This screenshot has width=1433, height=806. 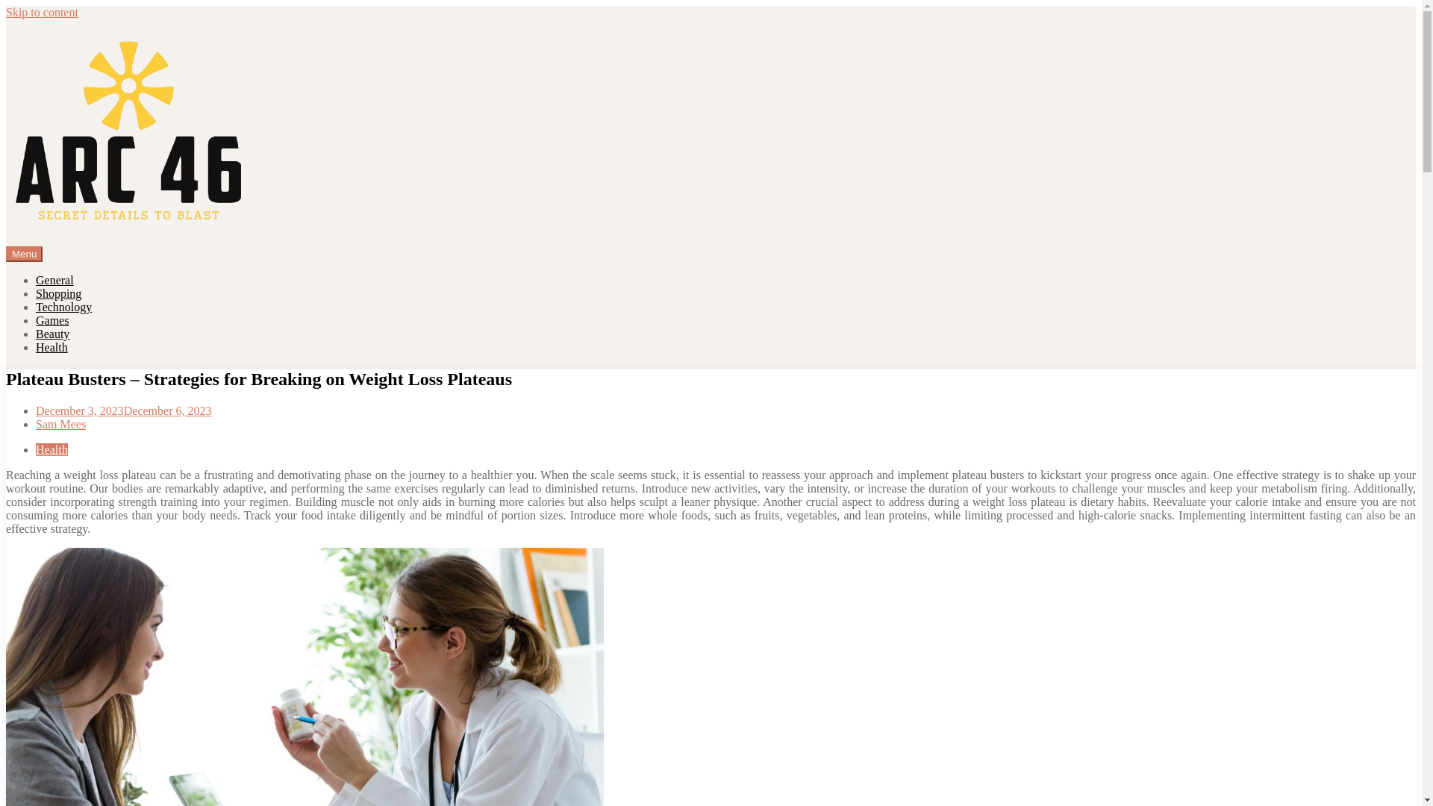 What do you see at coordinates (52, 321) in the screenshot?
I see `Games` at bounding box center [52, 321].